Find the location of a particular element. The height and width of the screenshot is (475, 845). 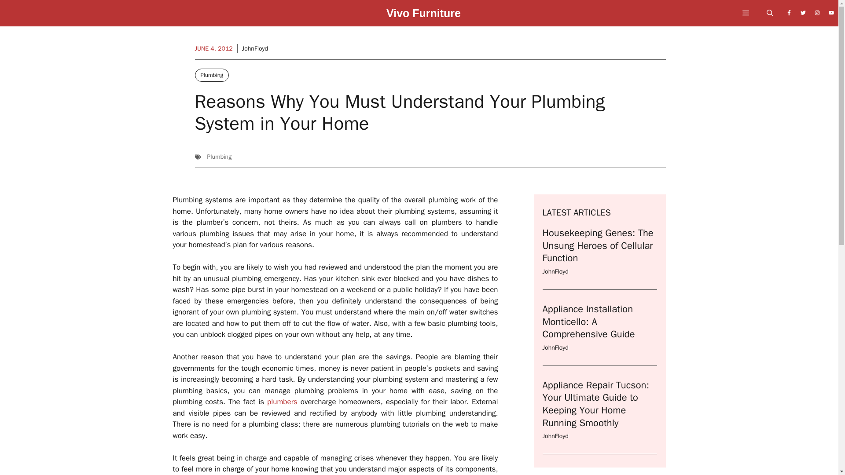

Plumbing is located at coordinates (211, 75).